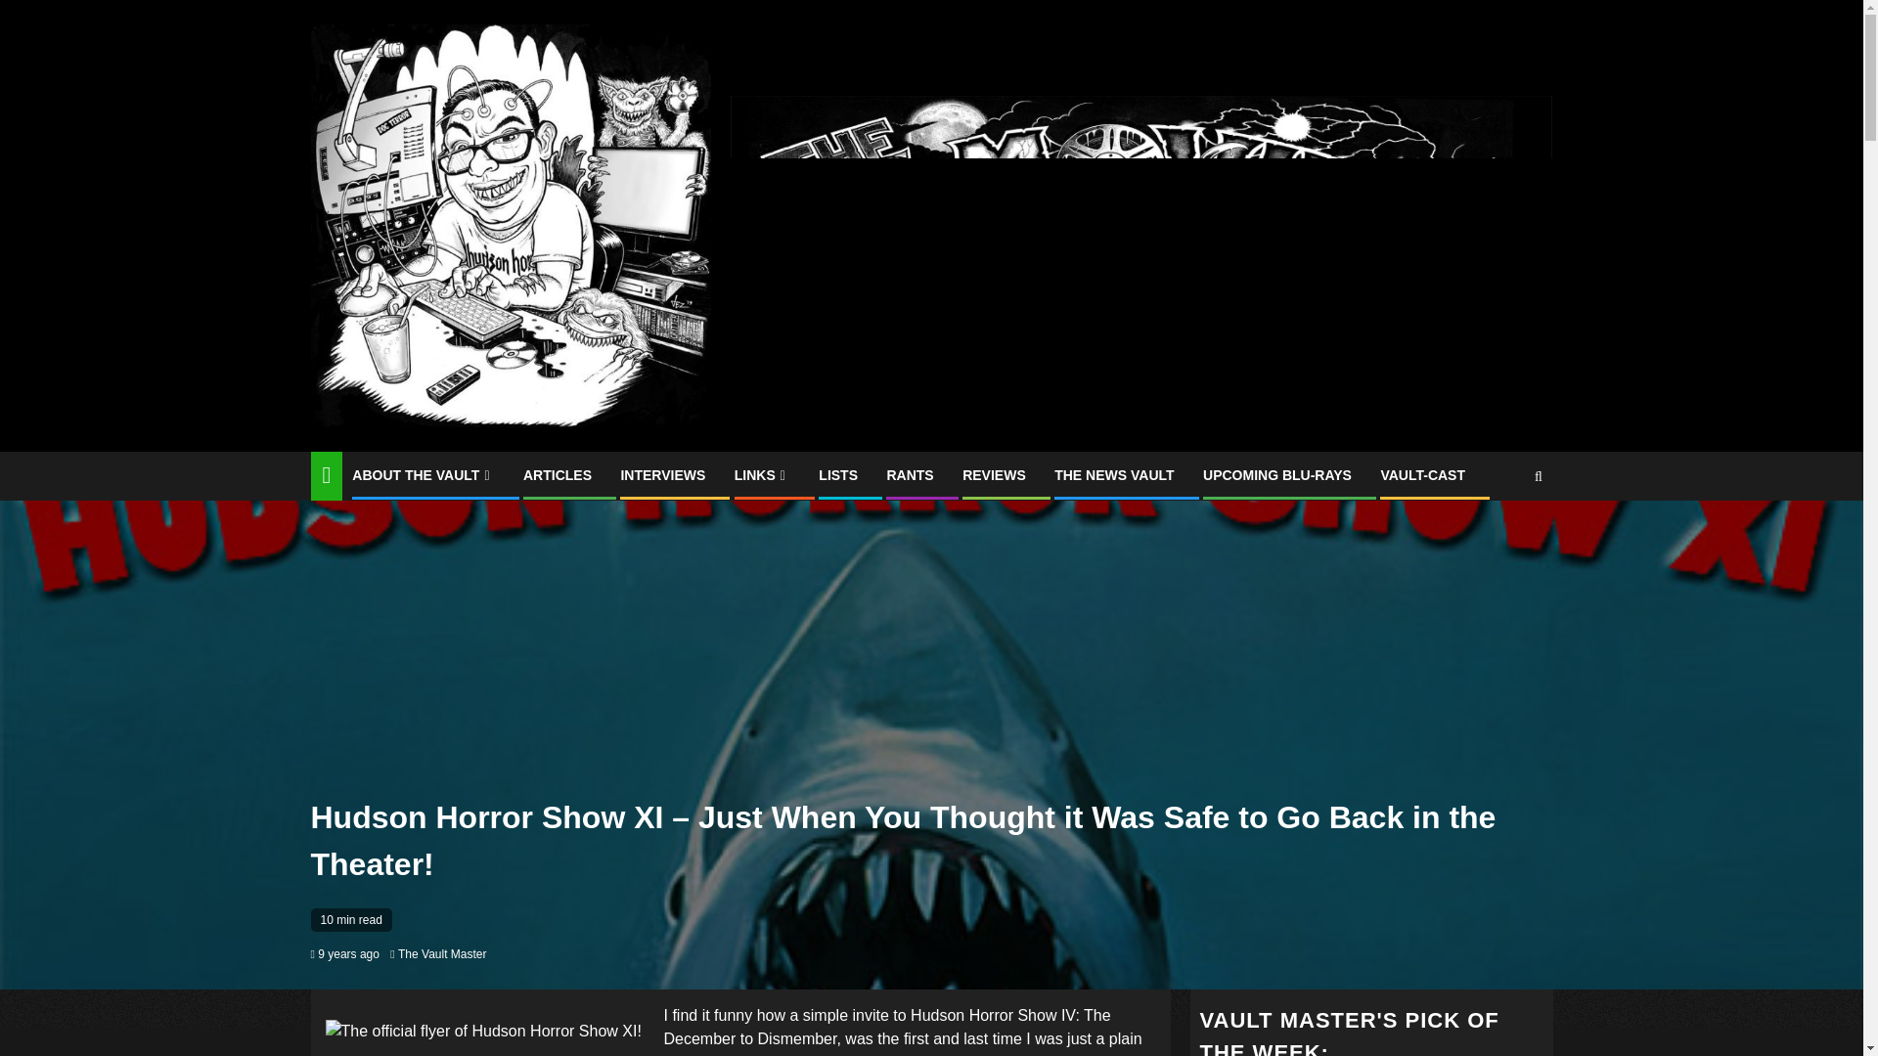 This screenshot has height=1056, width=1878. I want to click on VAULT-CAST, so click(1422, 475).